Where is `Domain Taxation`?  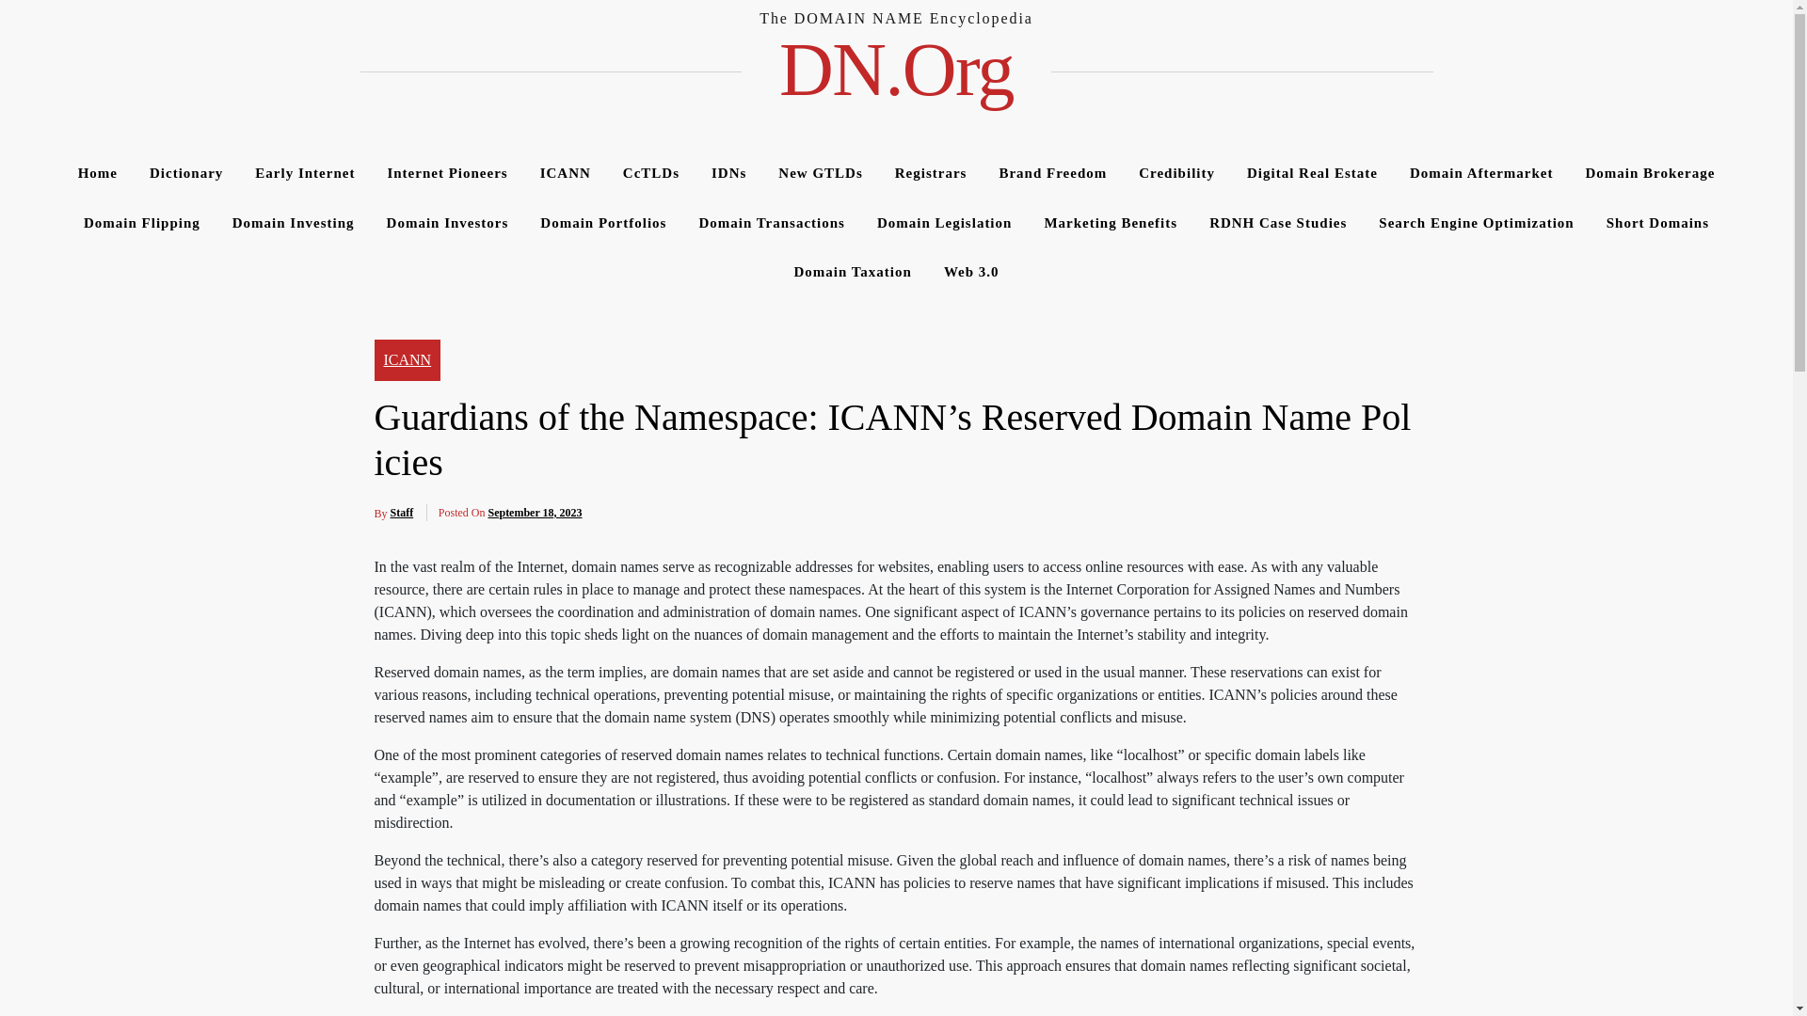
Domain Taxation is located at coordinates (852, 273).